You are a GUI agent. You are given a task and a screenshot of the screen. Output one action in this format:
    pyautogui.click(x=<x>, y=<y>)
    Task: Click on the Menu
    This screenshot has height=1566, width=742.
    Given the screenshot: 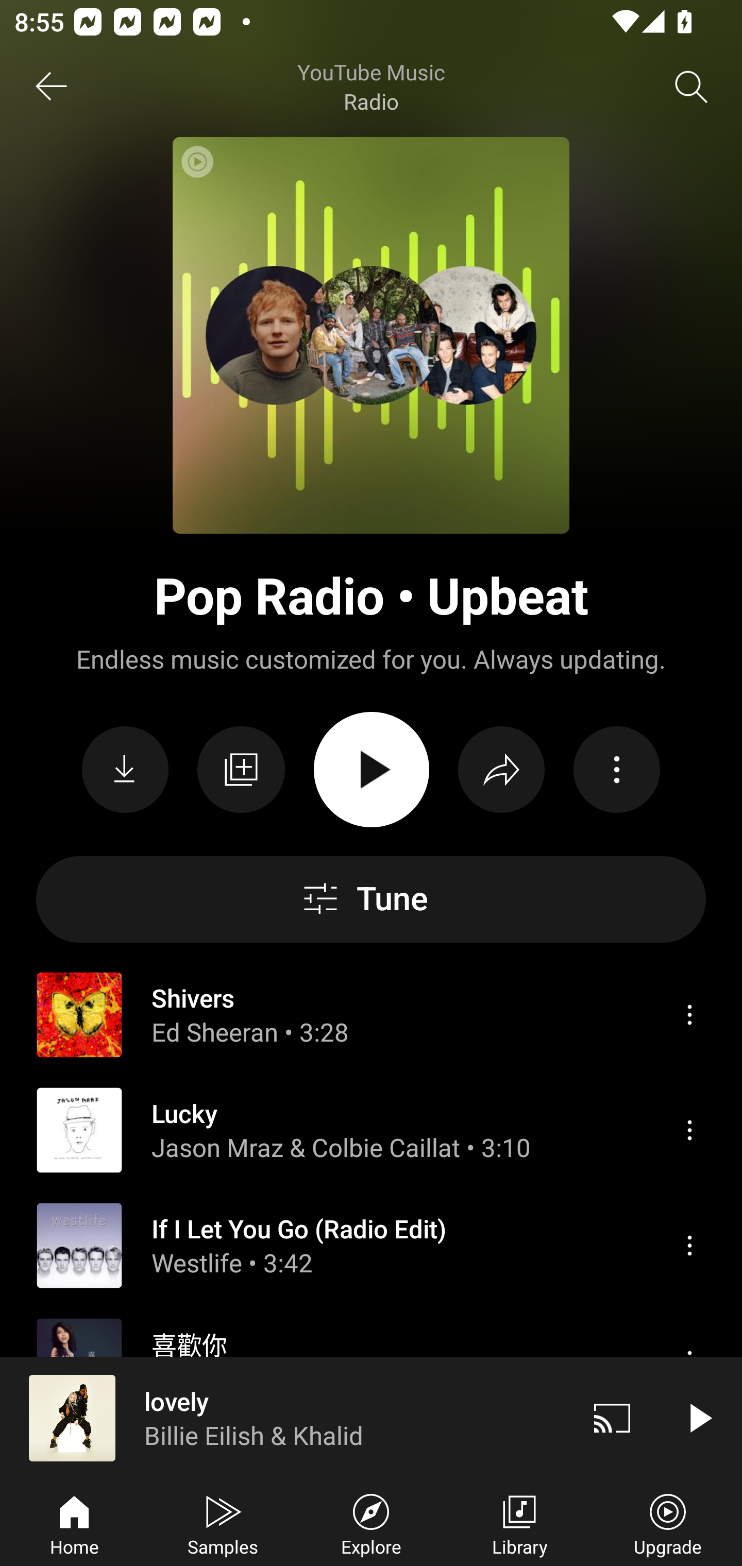 What is the action you would take?
    pyautogui.click(x=689, y=1130)
    